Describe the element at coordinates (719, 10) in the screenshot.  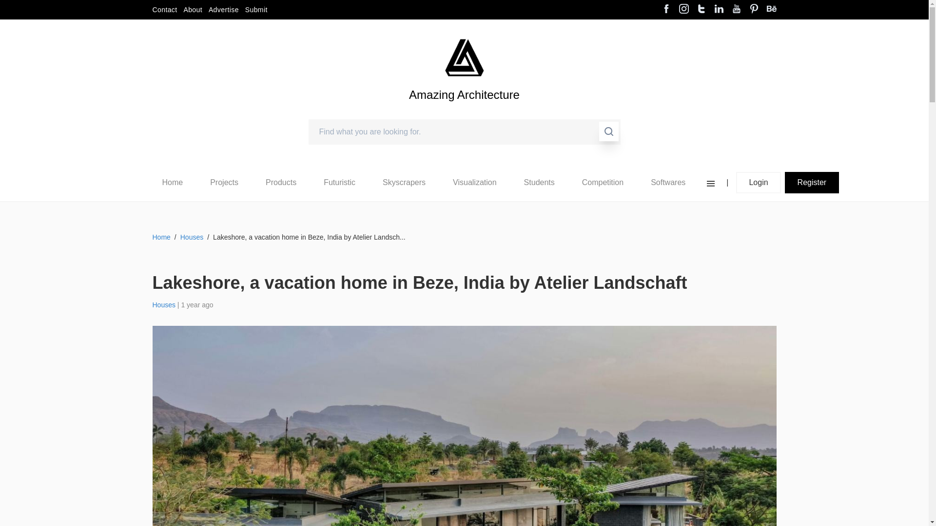
I see `follow us on linkedin` at that location.